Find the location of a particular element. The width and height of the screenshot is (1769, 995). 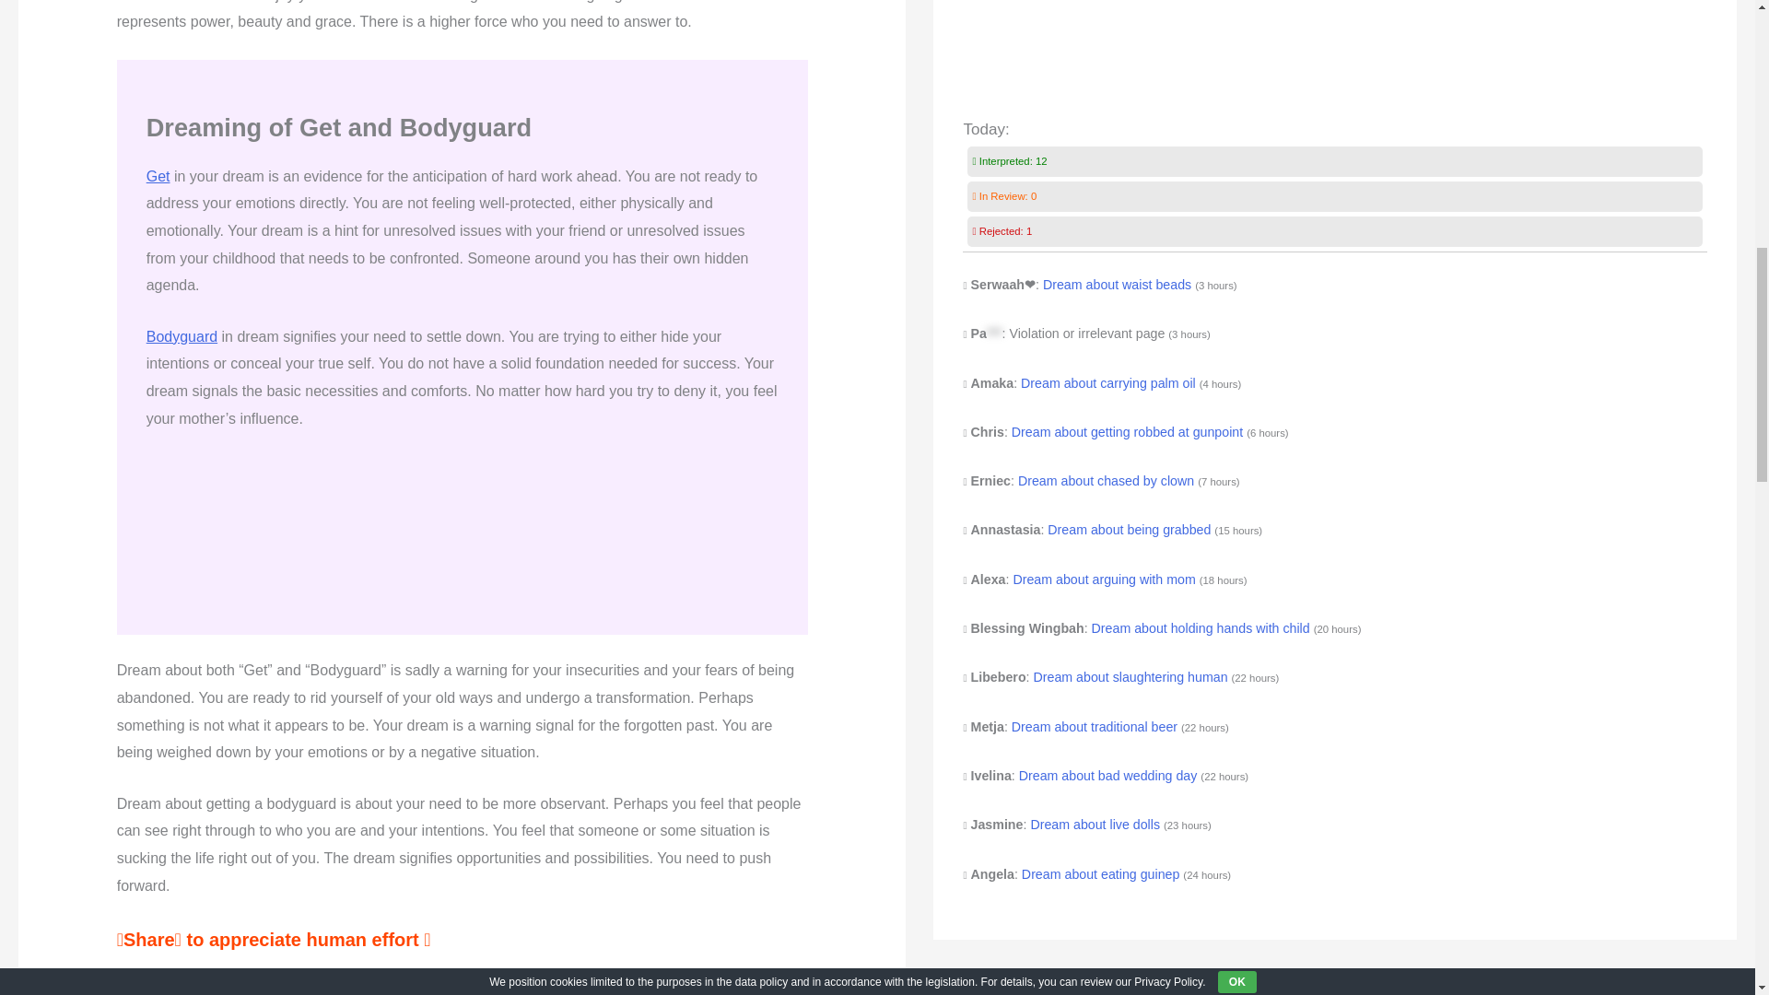

WhatsApp is located at coordinates (282, 984).